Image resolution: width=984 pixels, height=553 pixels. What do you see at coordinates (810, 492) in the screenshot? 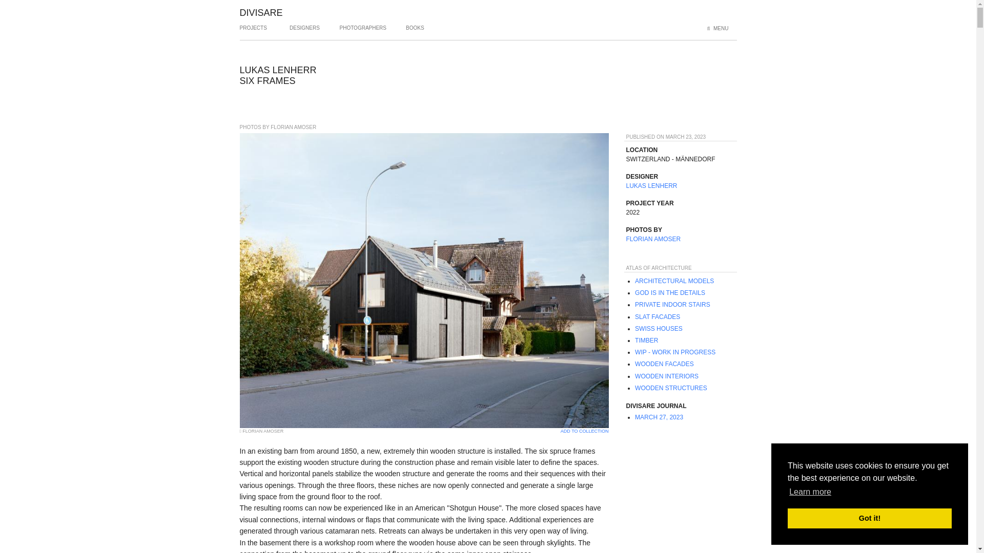
I see `Learn more` at bounding box center [810, 492].